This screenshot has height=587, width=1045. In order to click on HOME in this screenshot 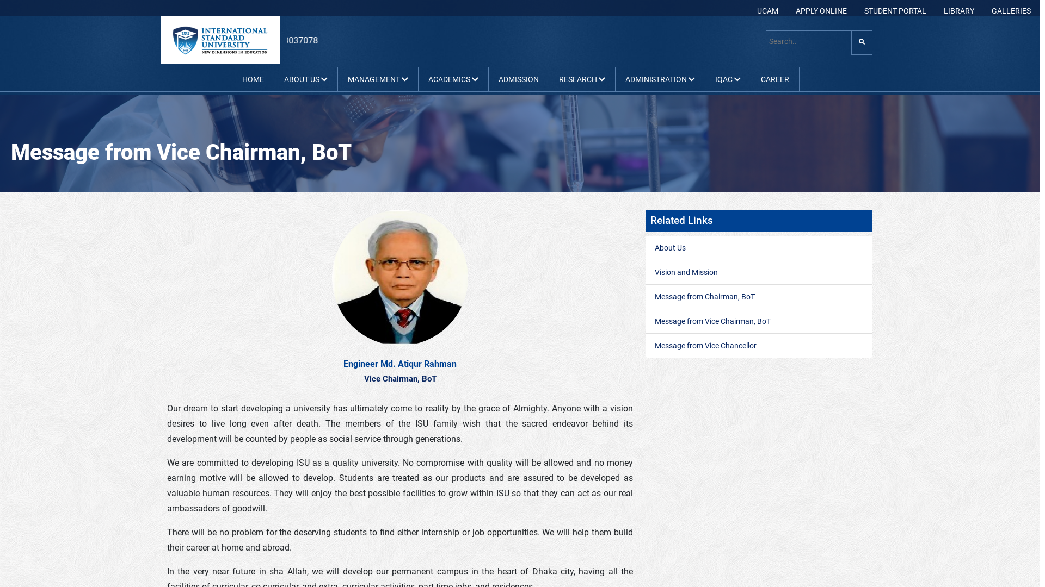, I will do `click(253, 79)`.